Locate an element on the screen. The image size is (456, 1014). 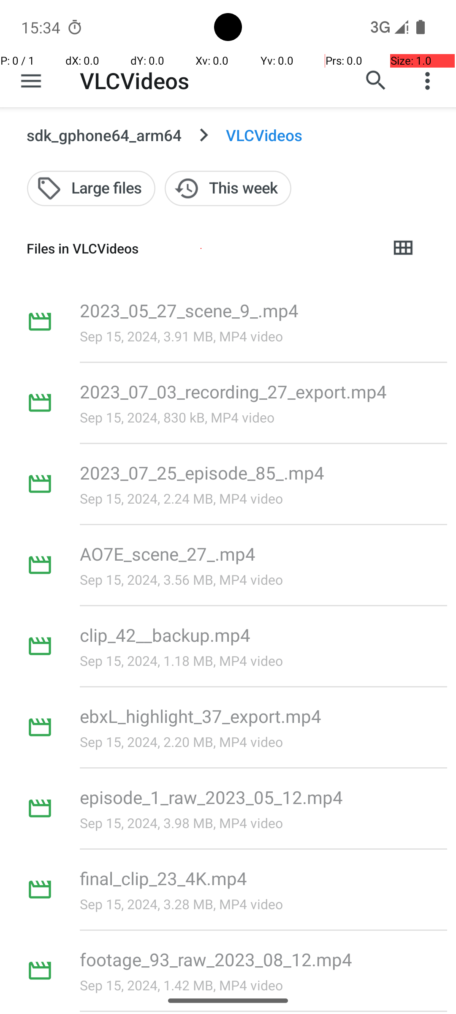
2023_07_25_episode_85_.mp4 is located at coordinates (202, 472).